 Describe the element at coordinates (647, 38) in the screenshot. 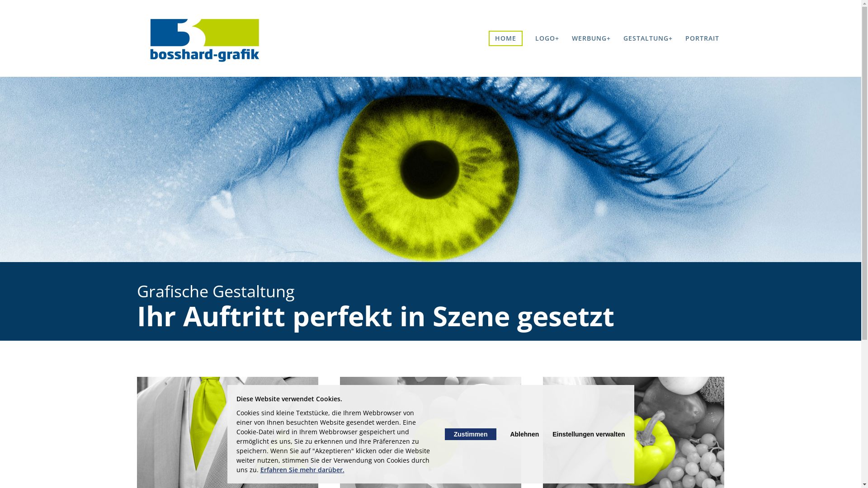

I see `GESTALTUNG+` at that location.